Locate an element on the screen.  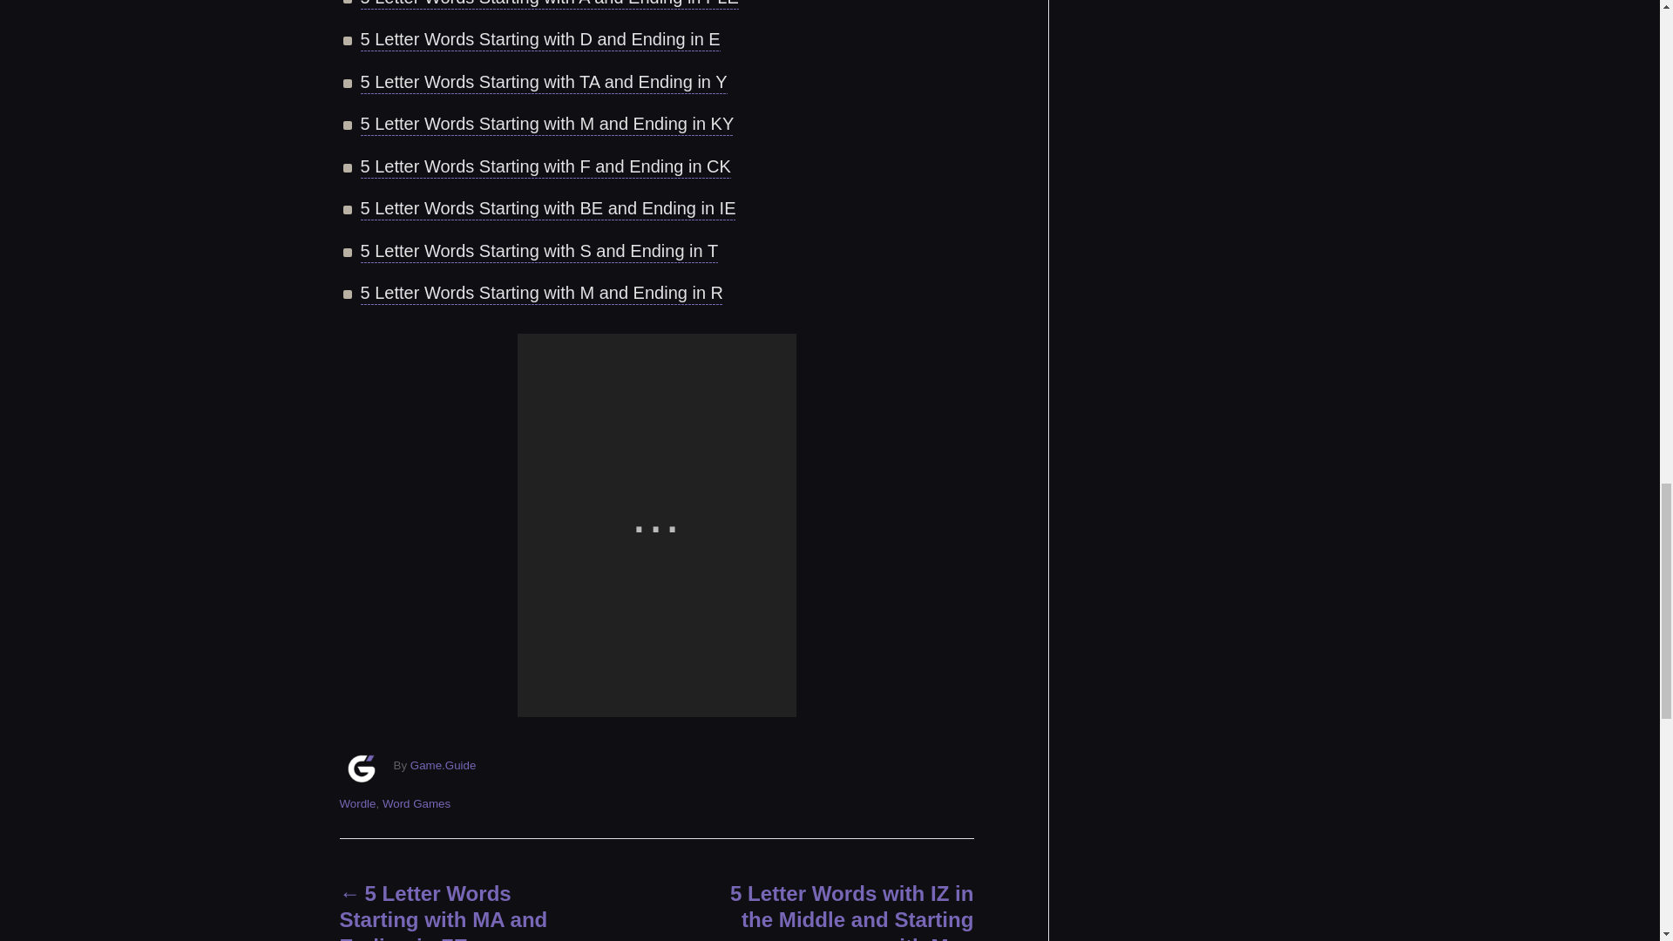
5 Letter Words Starting with D and Ending in E is located at coordinates (540, 41).